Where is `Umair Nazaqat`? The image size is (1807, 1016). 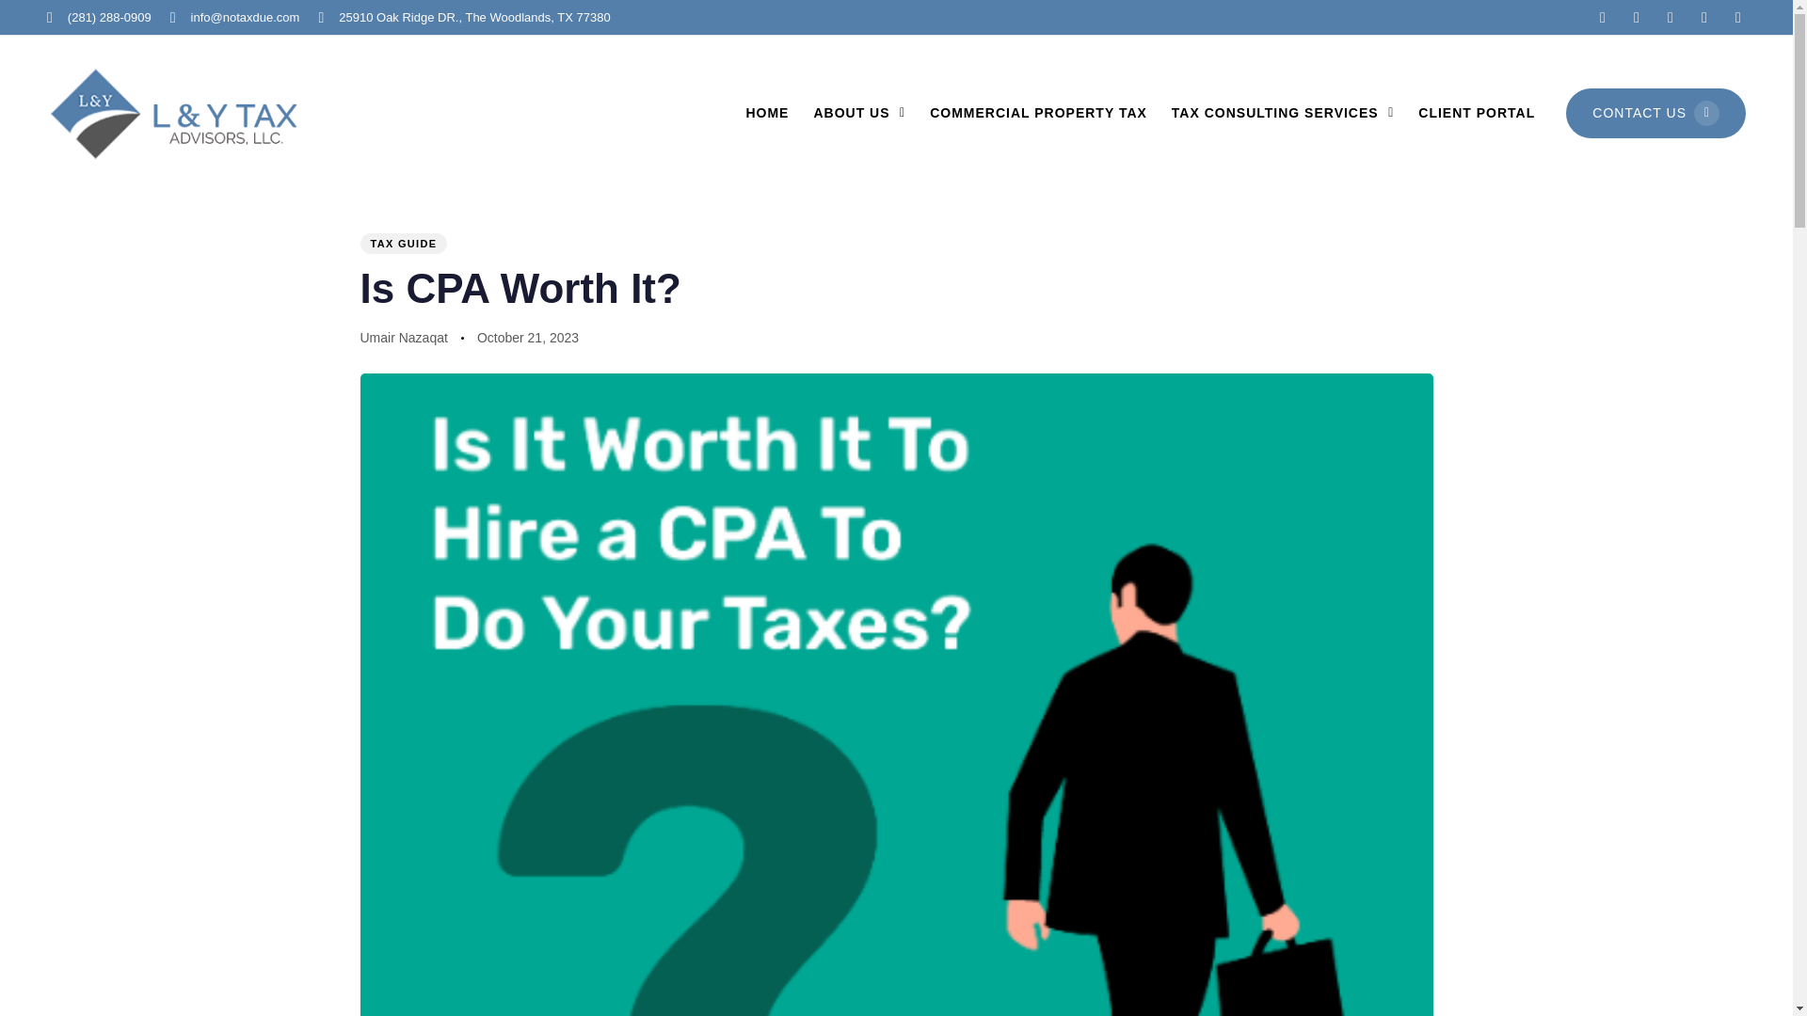
Umair Nazaqat is located at coordinates (403, 338).